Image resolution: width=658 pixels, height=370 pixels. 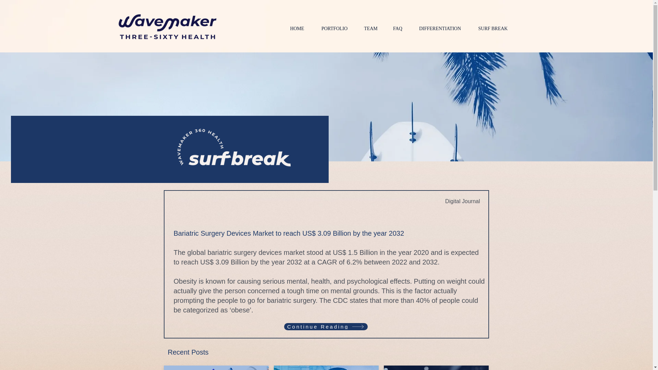 I want to click on 31.png, so click(x=436, y=368).